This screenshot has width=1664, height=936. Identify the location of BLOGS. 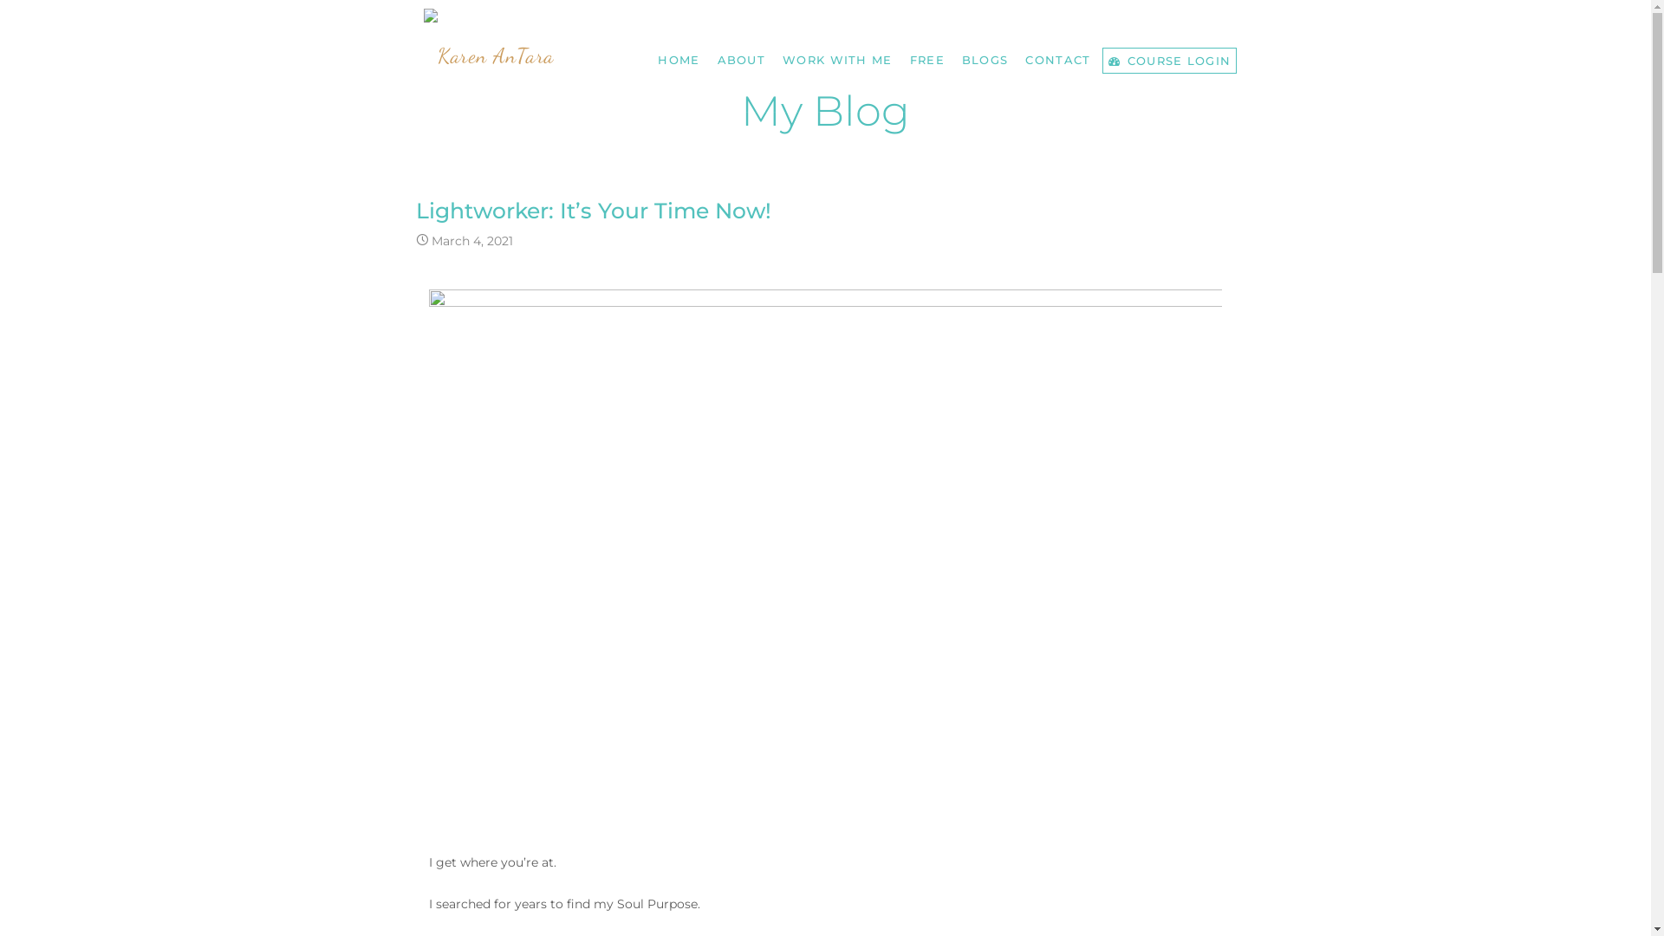
(985, 60).